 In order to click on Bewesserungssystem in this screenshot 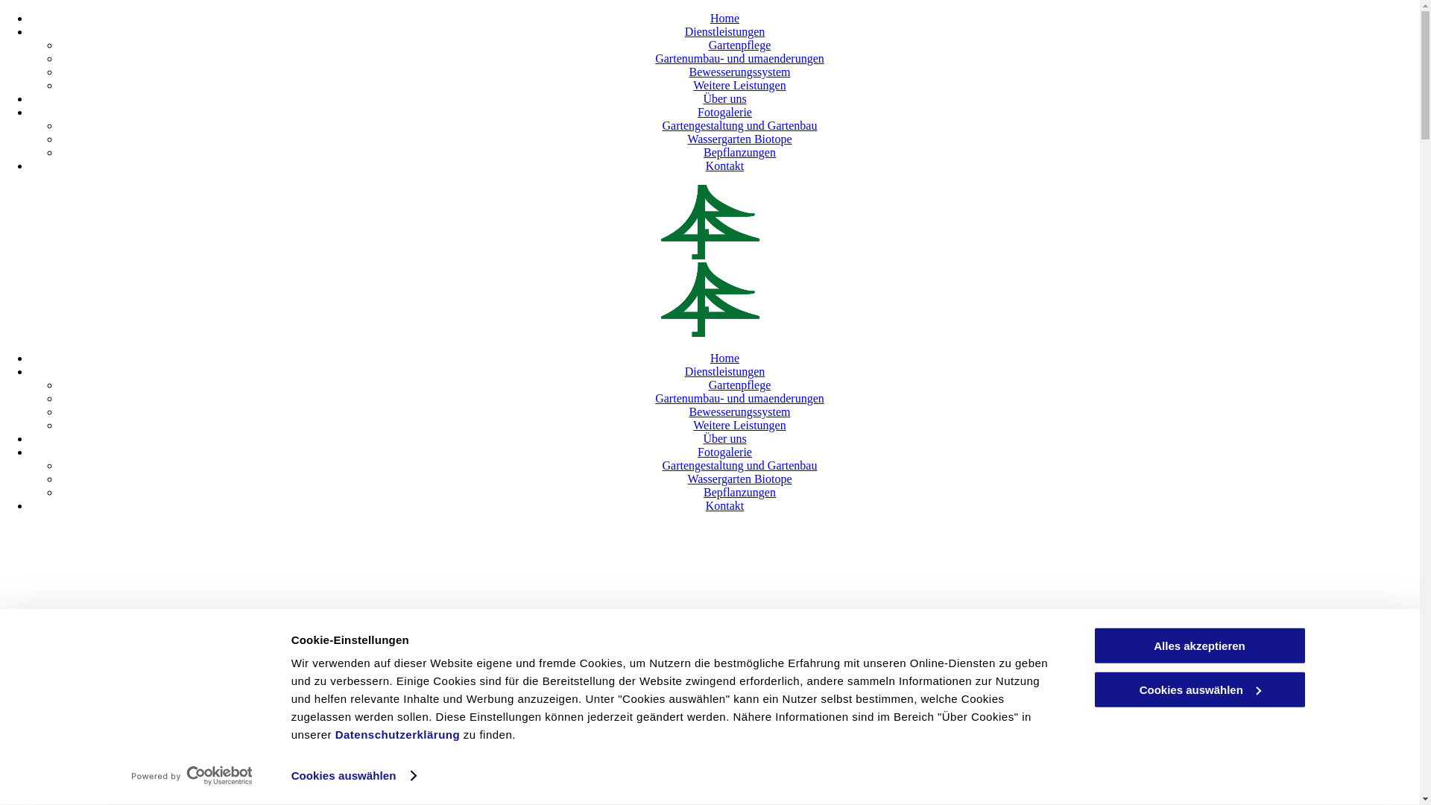, I will do `click(739, 72)`.